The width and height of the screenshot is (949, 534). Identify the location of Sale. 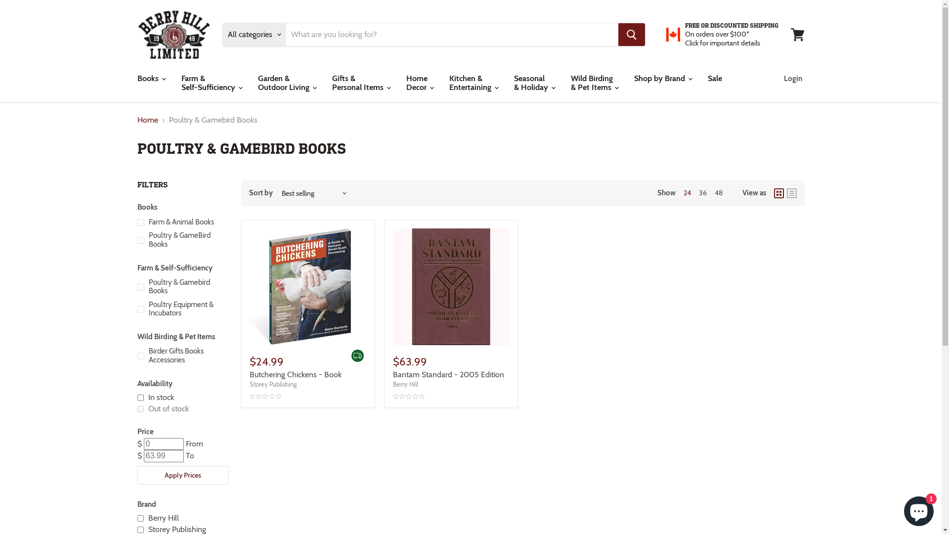
(715, 79).